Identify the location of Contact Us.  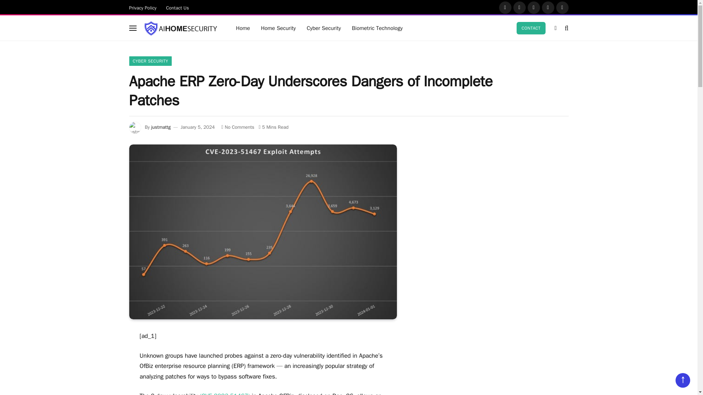
(178, 7).